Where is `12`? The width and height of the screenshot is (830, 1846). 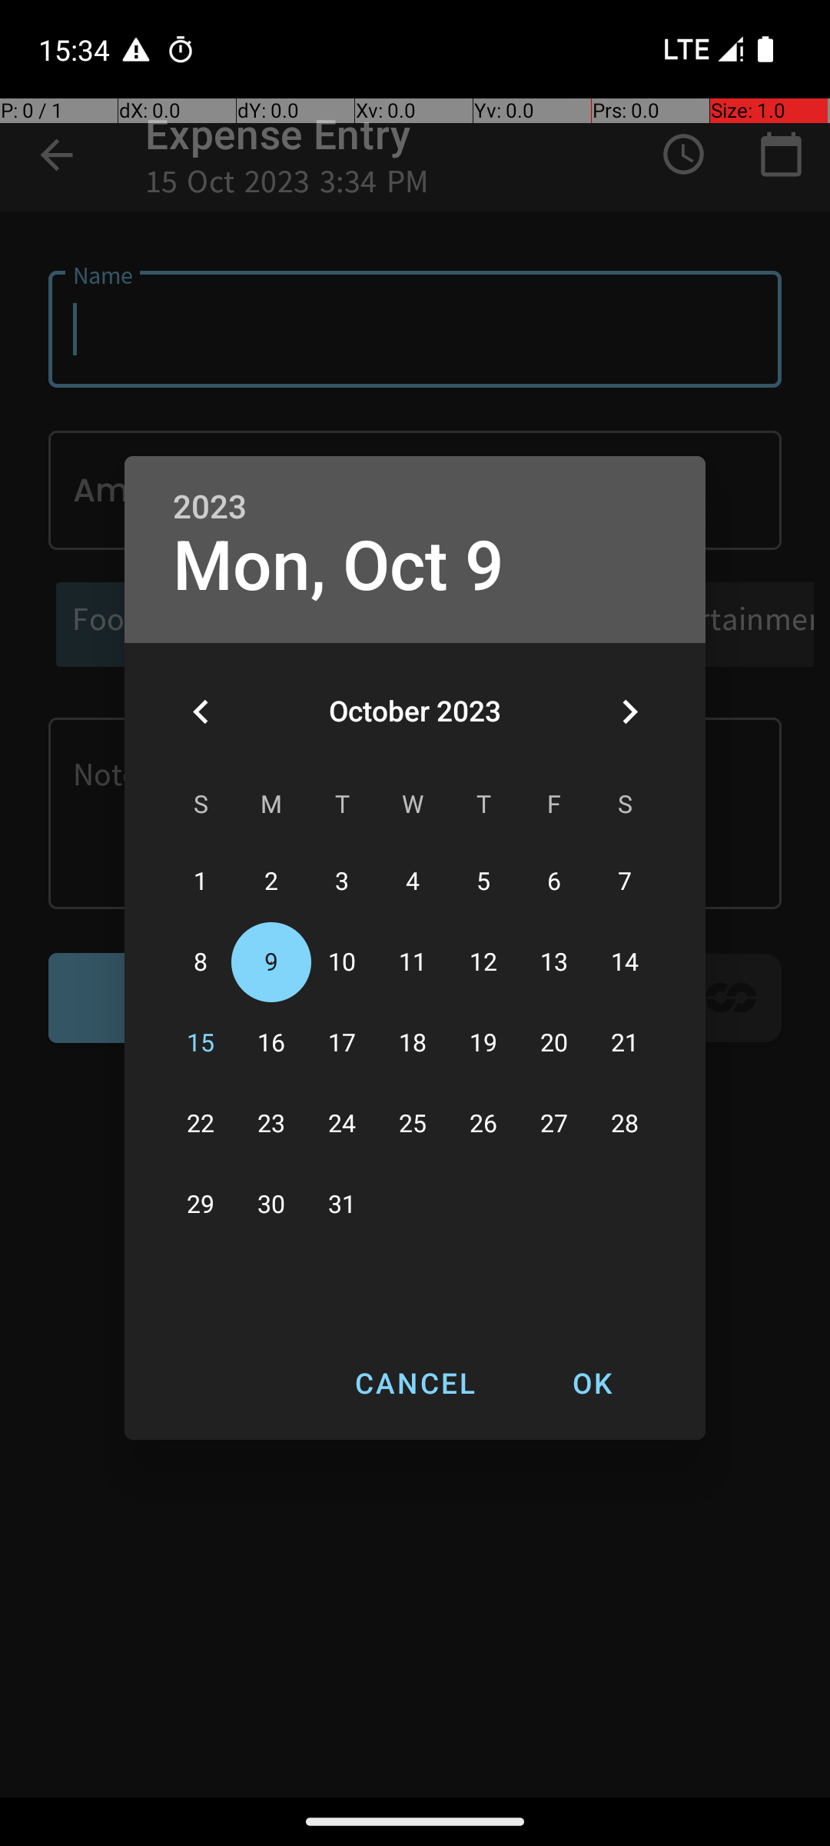
12 is located at coordinates (483, 963).